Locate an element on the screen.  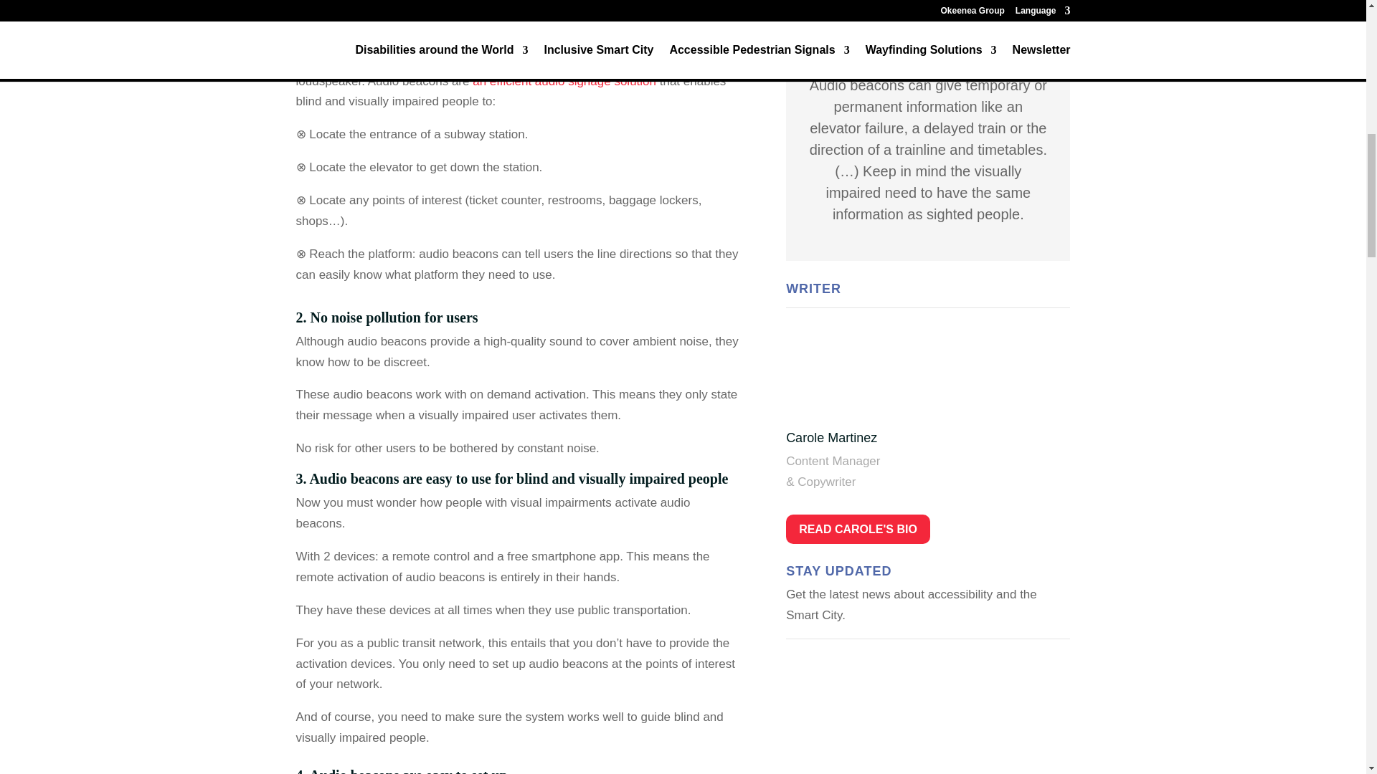
an efficient audio signage solution is located at coordinates (564, 81).